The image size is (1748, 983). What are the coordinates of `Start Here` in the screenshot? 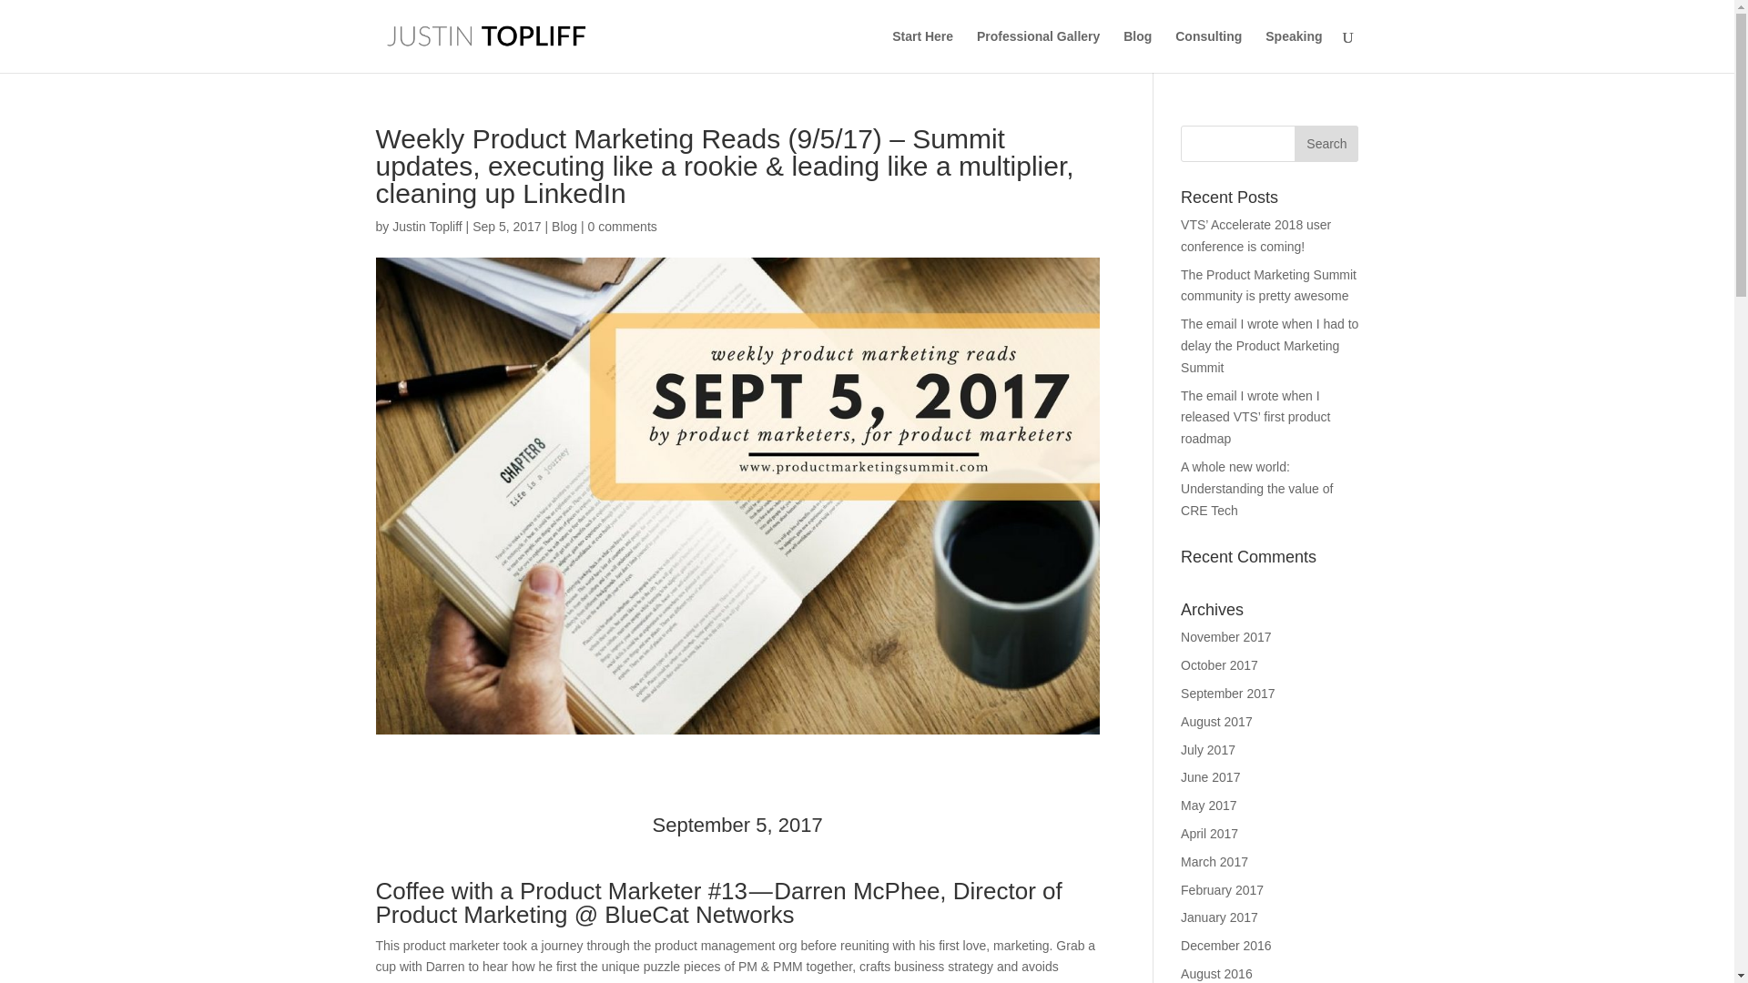 It's located at (921, 51).